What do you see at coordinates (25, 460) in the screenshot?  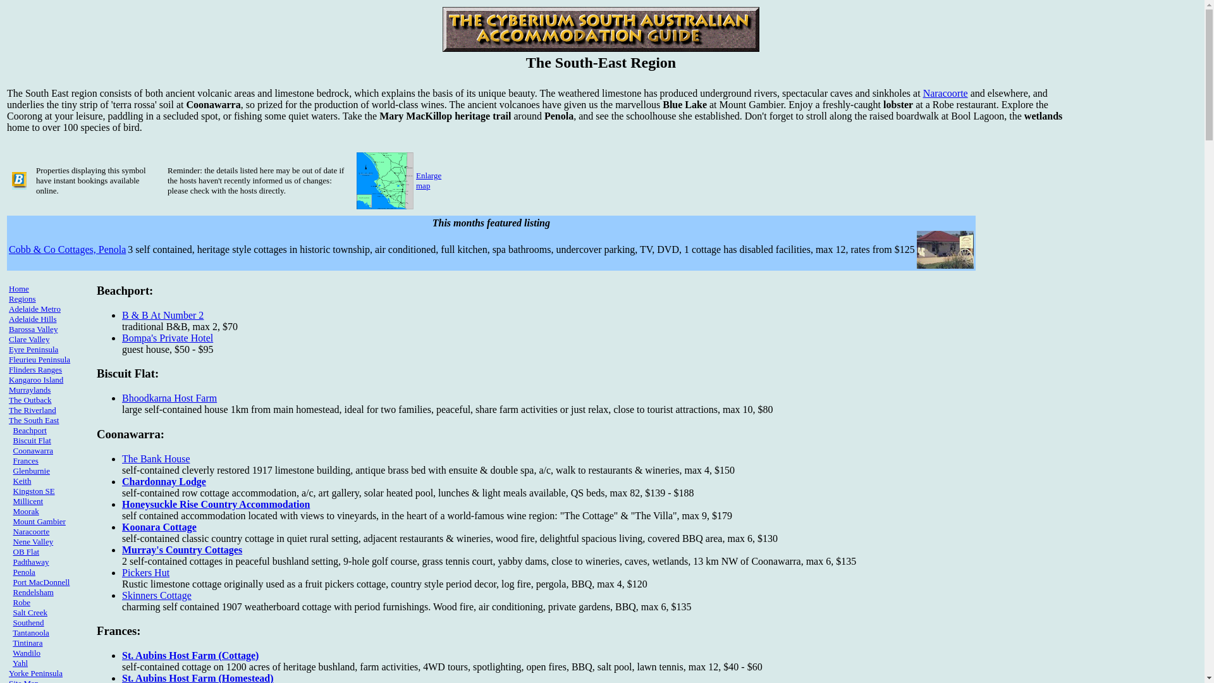 I see `Frances` at bounding box center [25, 460].